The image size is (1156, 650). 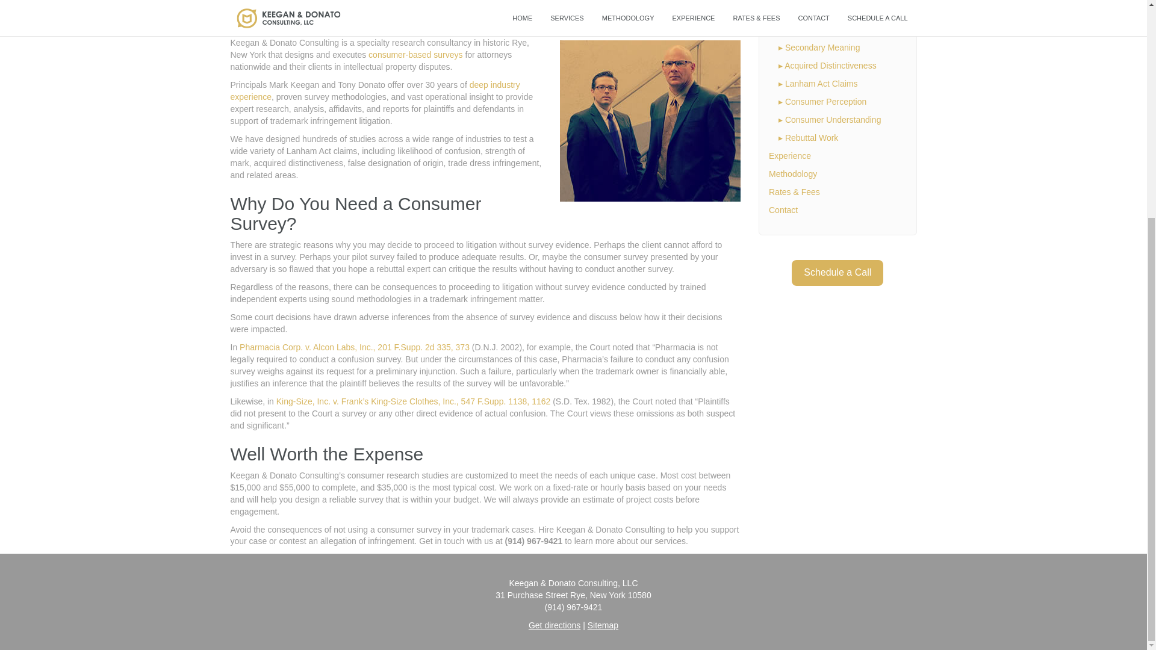 What do you see at coordinates (415, 55) in the screenshot?
I see `consumer-based surveys` at bounding box center [415, 55].